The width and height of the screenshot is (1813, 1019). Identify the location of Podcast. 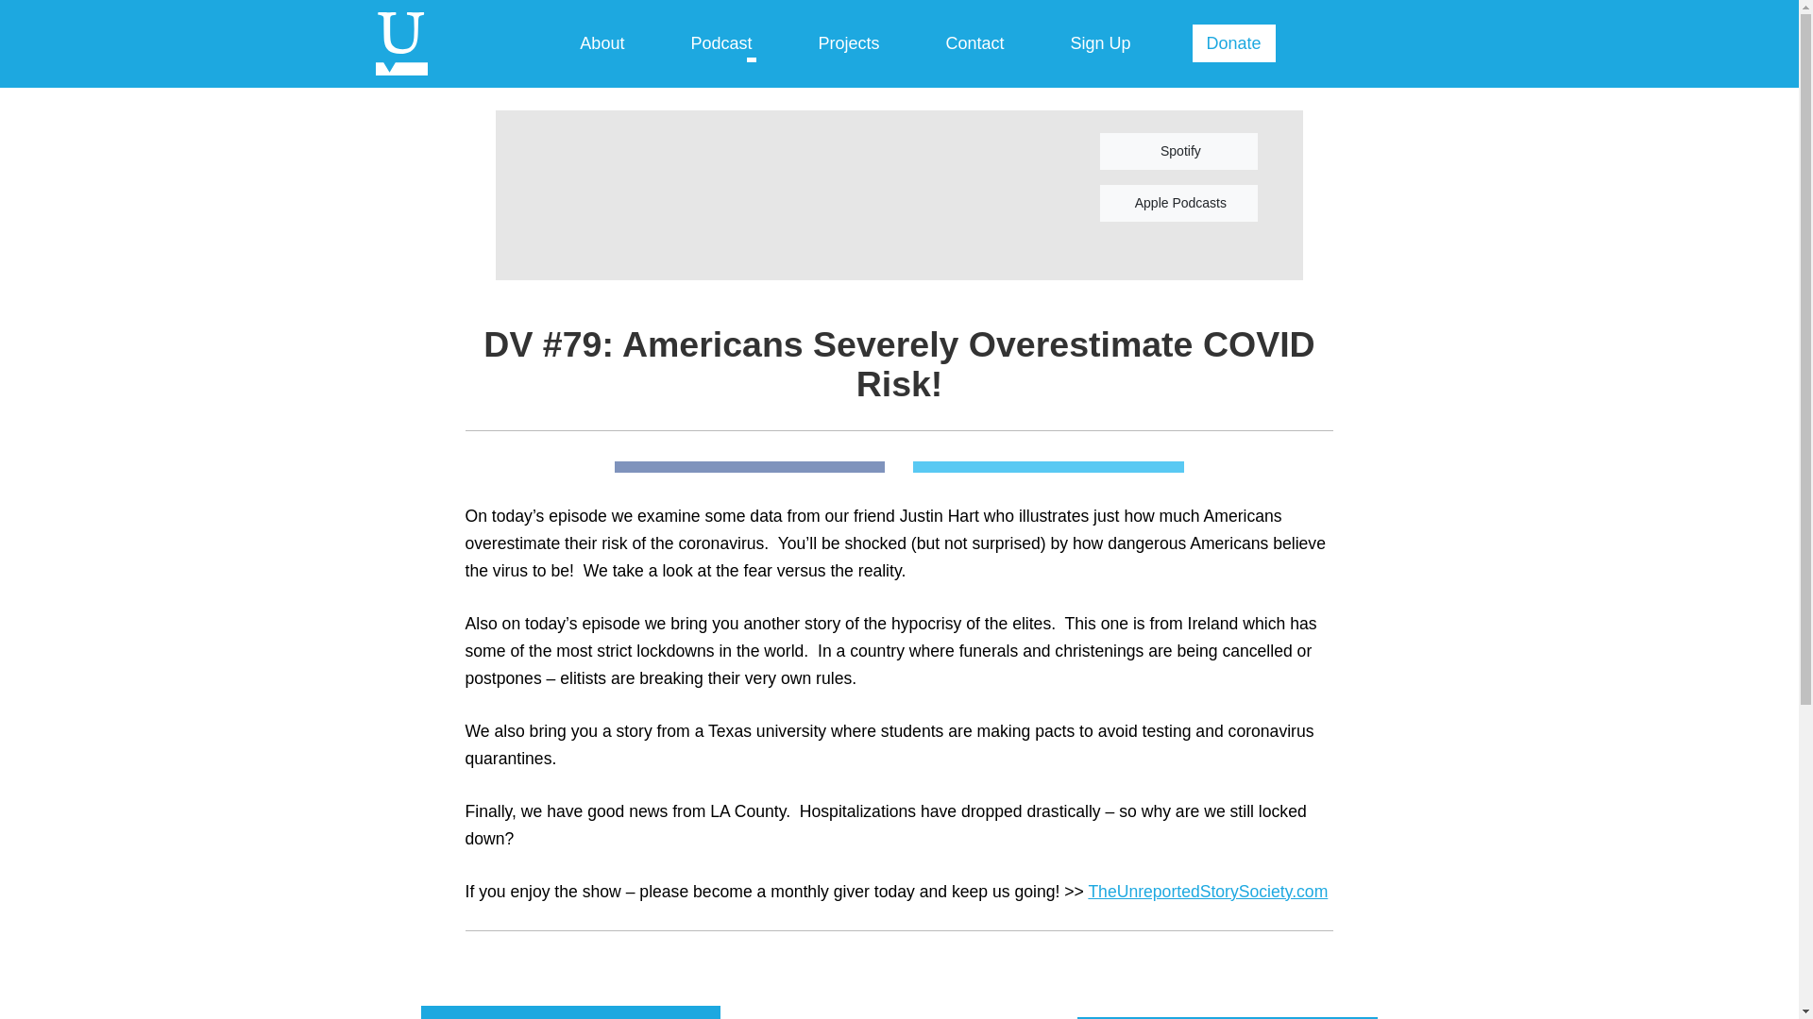
(720, 45).